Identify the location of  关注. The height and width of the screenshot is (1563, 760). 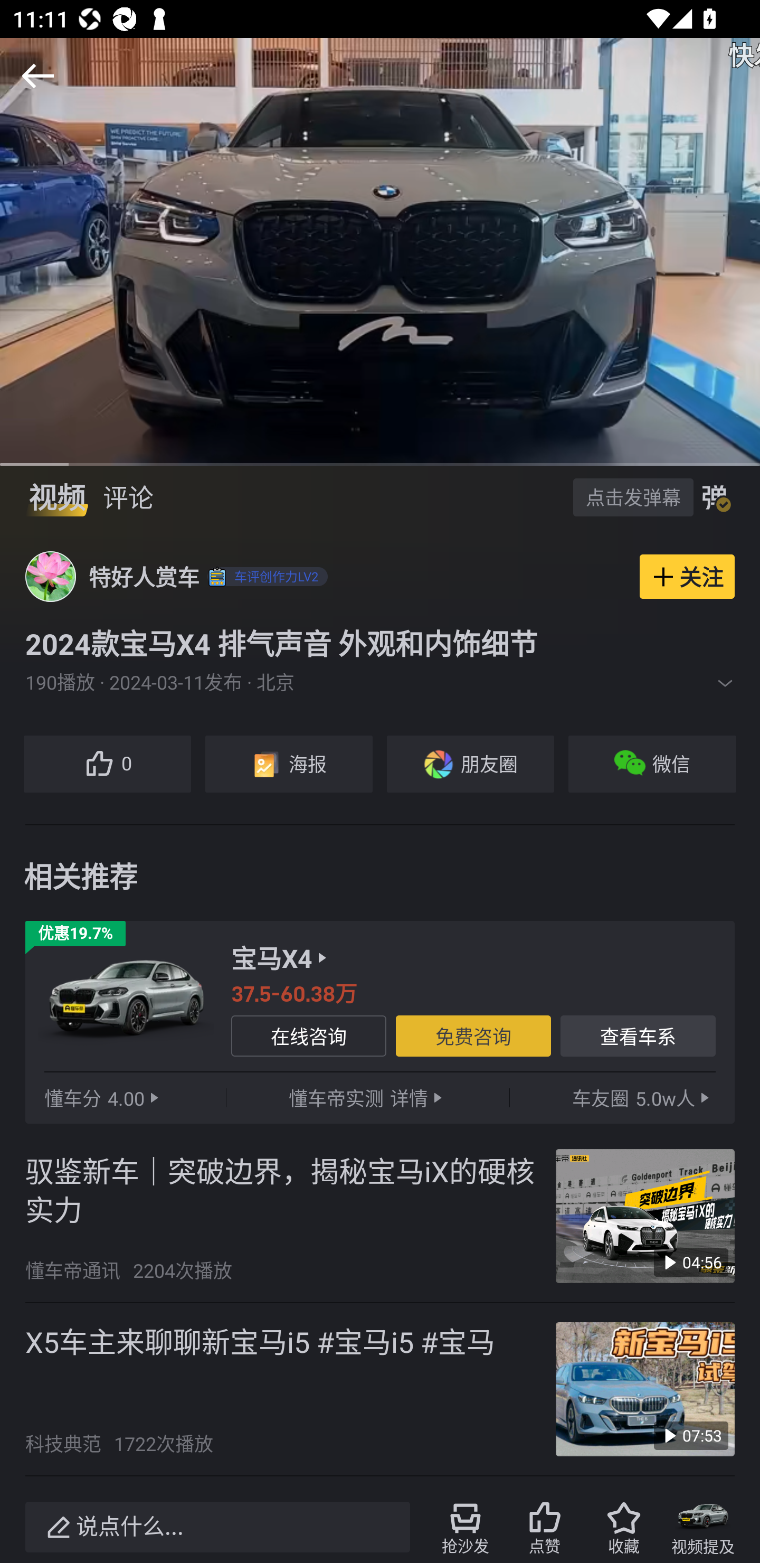
(687, 577).